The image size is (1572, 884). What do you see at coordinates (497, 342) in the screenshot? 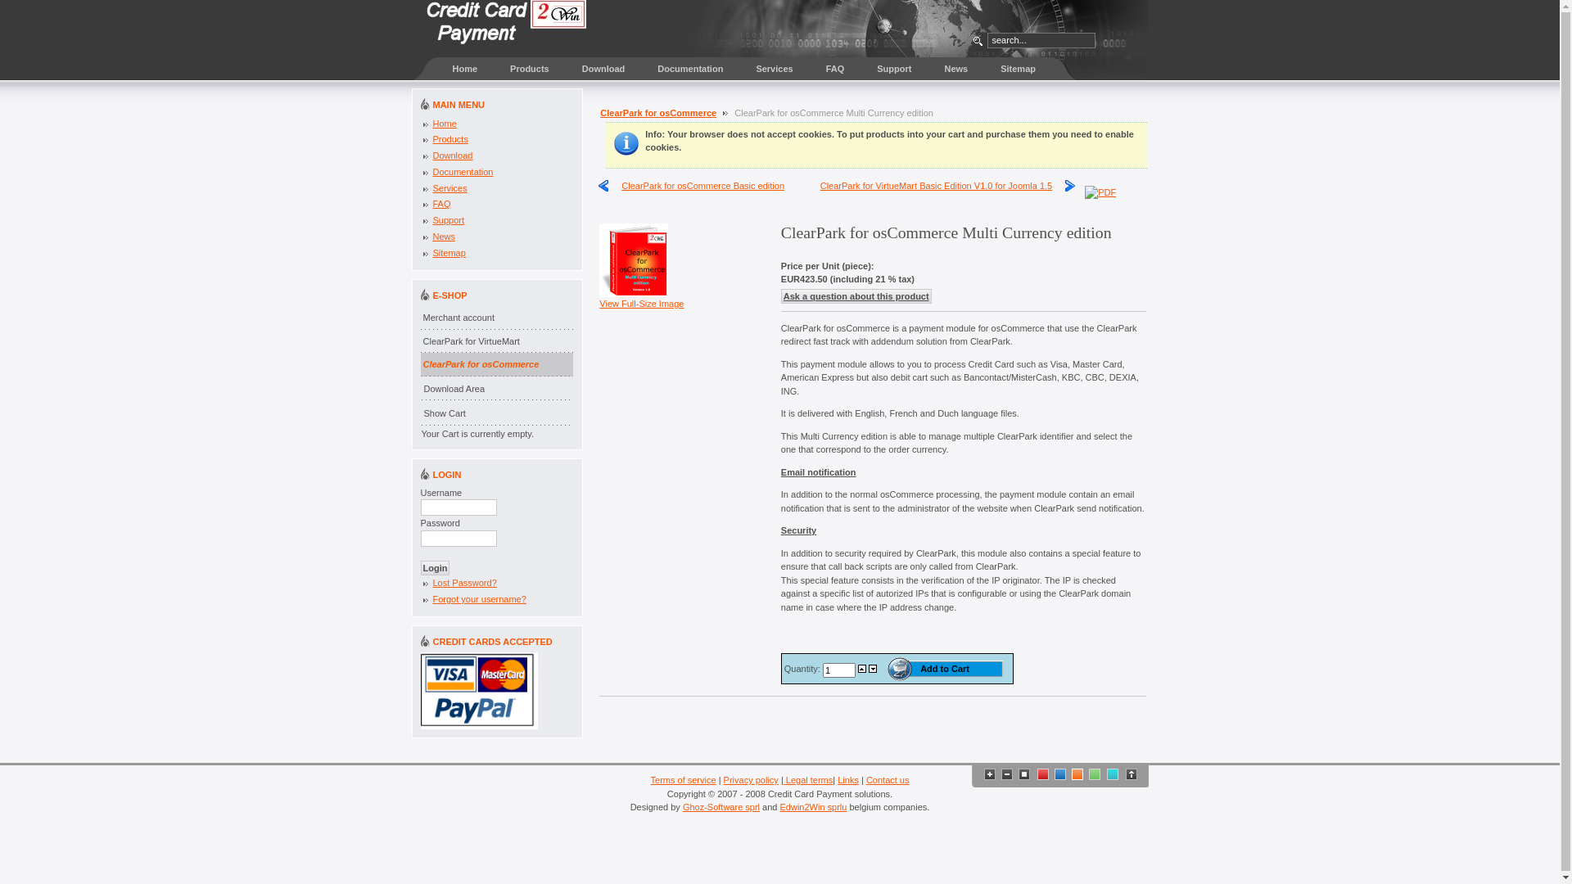
I see `ClearPark for VirtueMart` at bounding box center [497, 342].